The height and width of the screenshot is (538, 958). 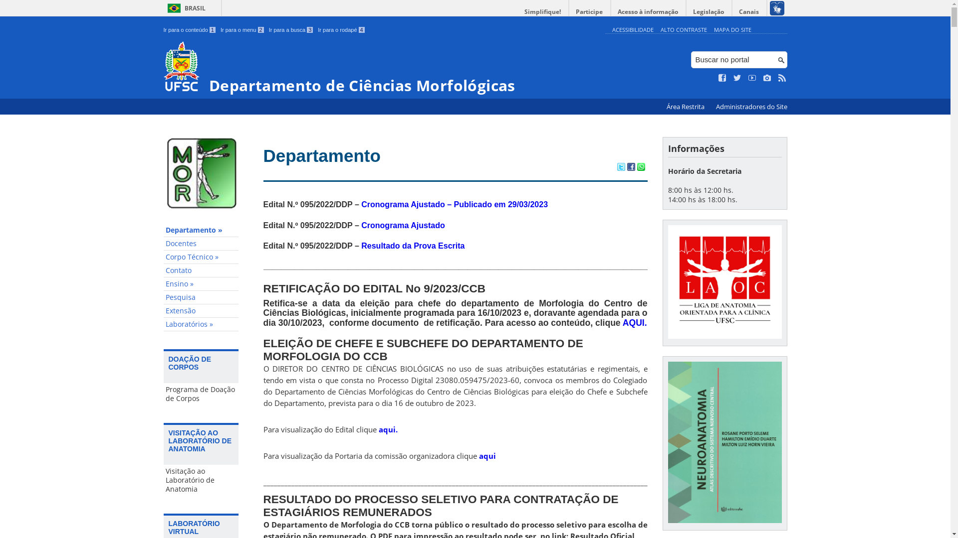 What do you see at coordinates (322, 155) in the screenshot?
I see `Departamento` at bounding box center [322, 155].